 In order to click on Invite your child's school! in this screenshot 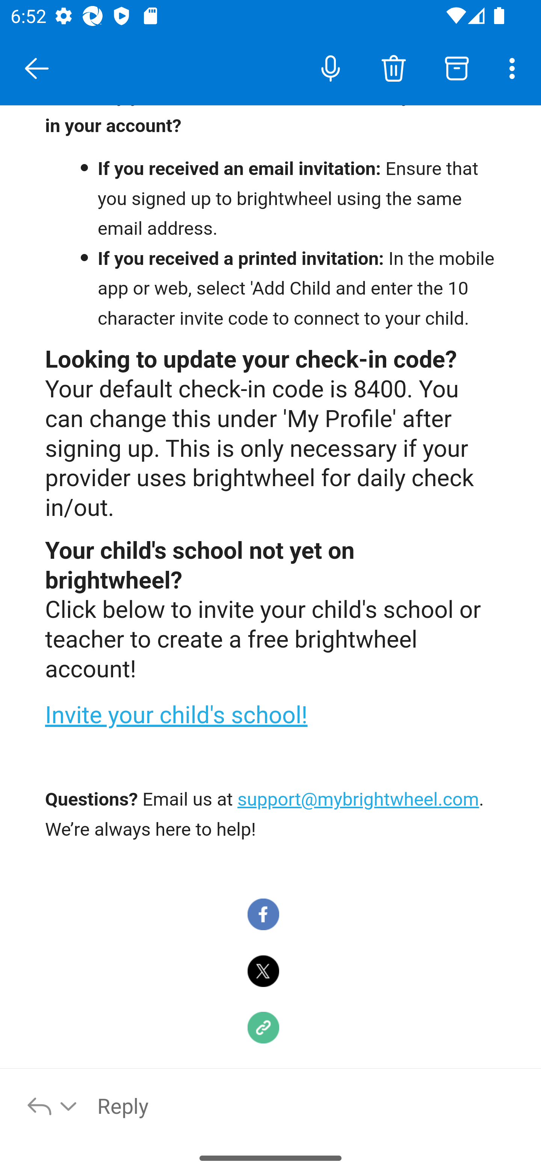, I will do `click(176, 716)`.